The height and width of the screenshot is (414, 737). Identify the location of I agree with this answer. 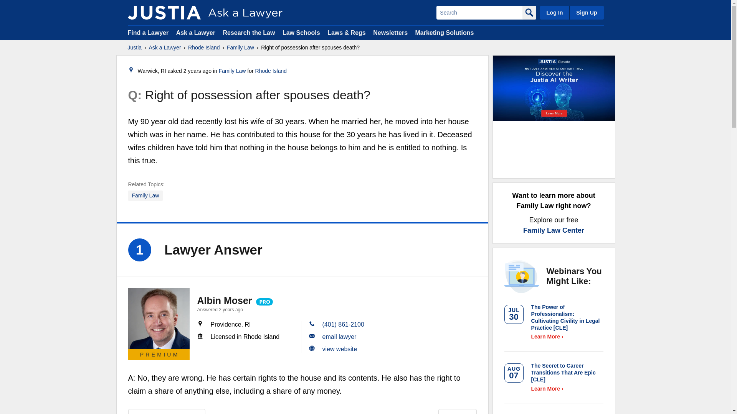
(167, 412).